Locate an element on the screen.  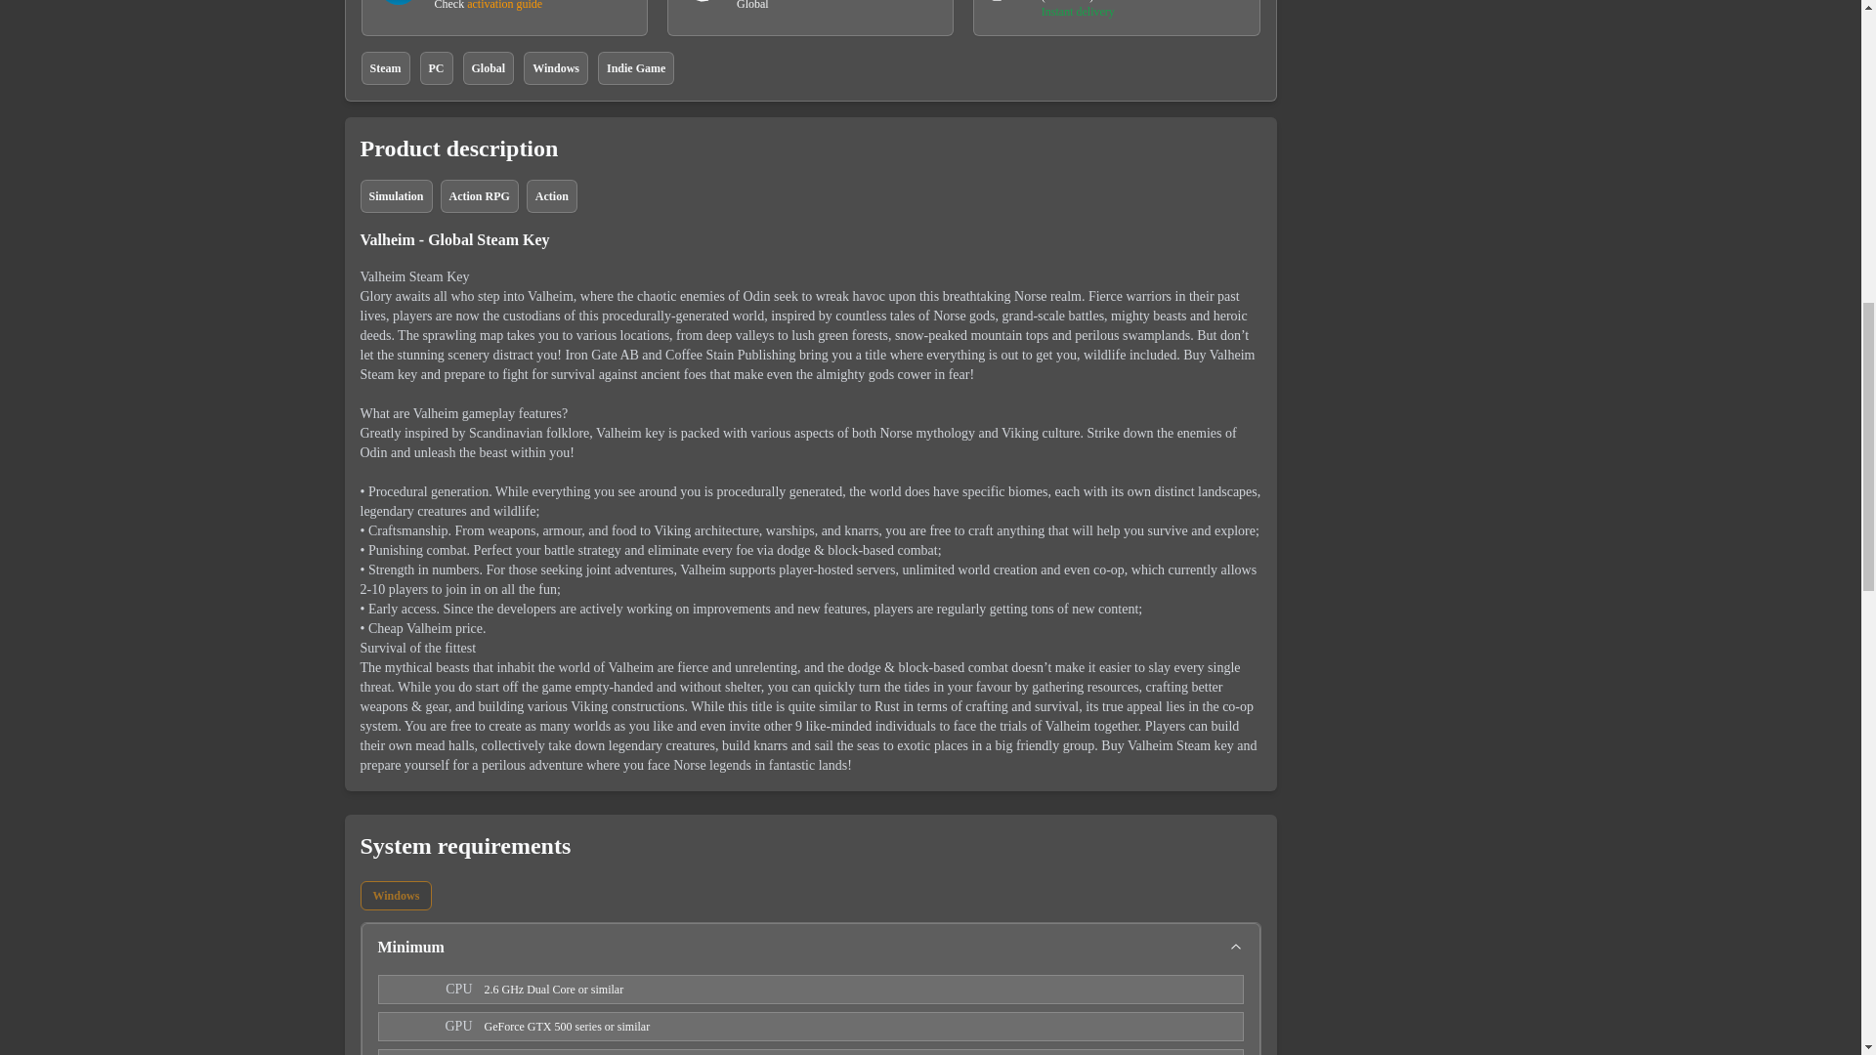
PC is located at coordinates (437, 68).